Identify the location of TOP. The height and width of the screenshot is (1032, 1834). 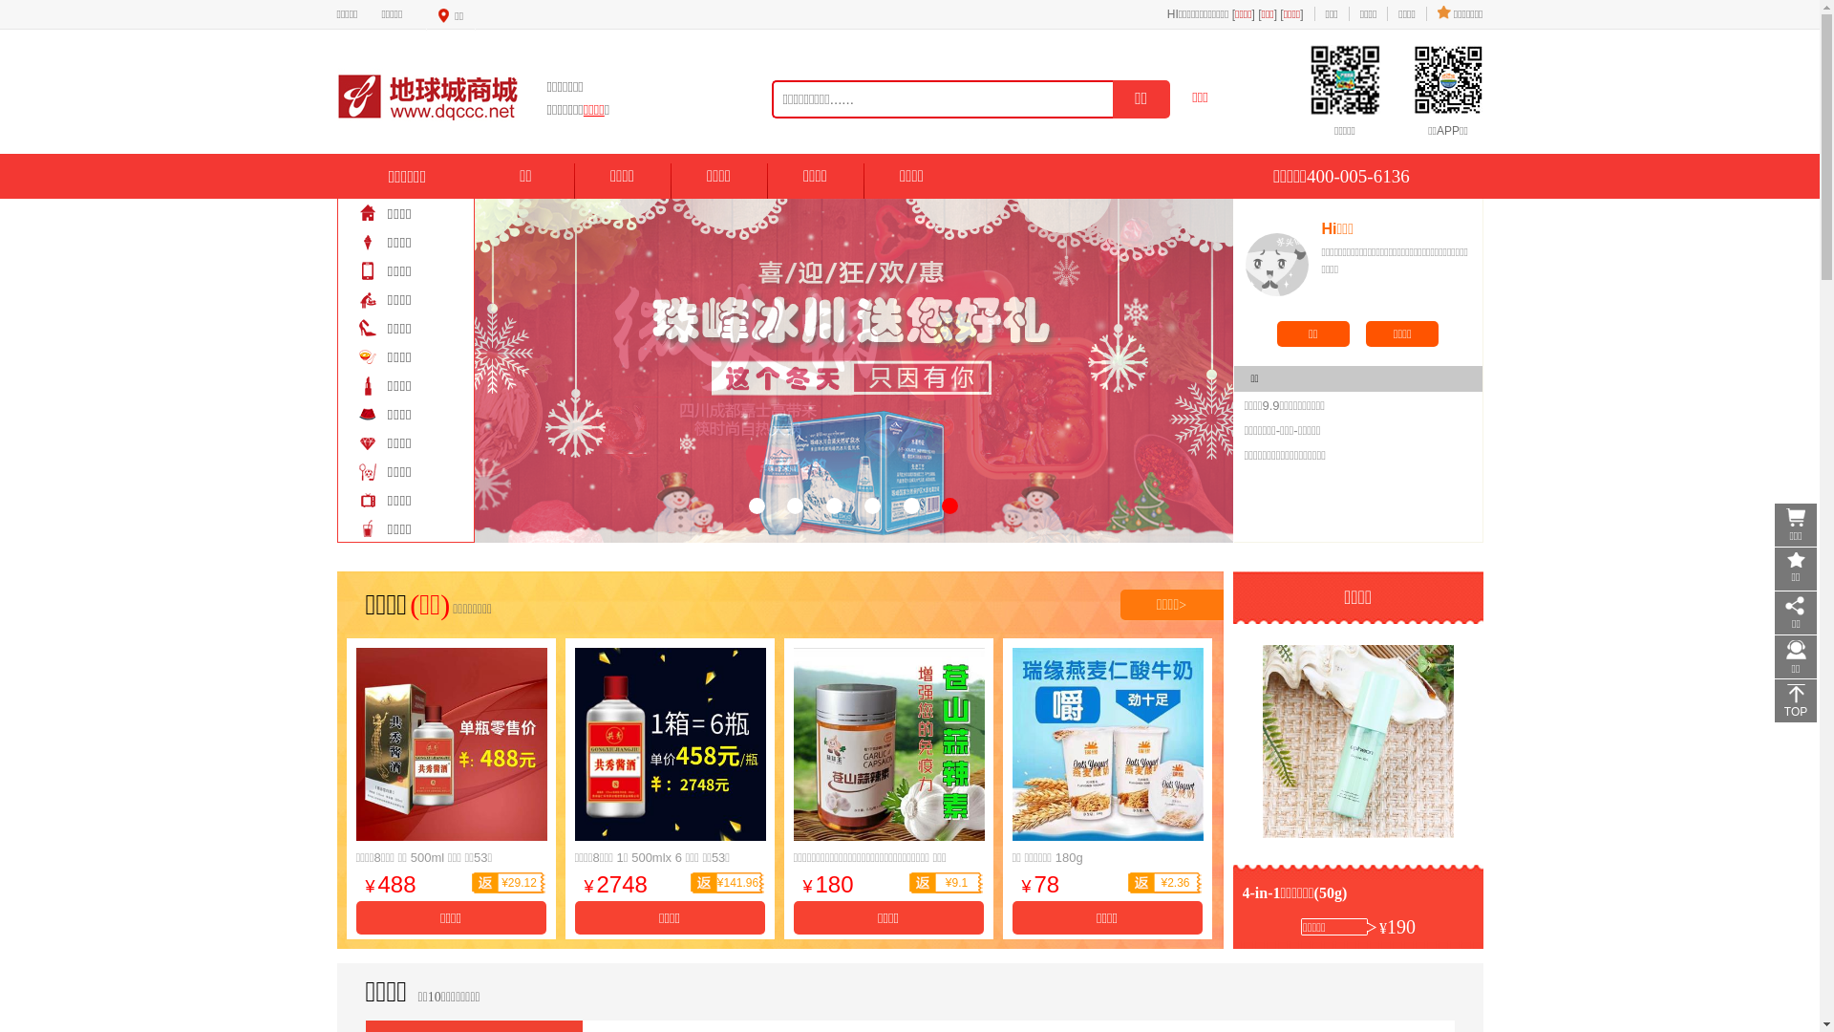
(1796, 701).